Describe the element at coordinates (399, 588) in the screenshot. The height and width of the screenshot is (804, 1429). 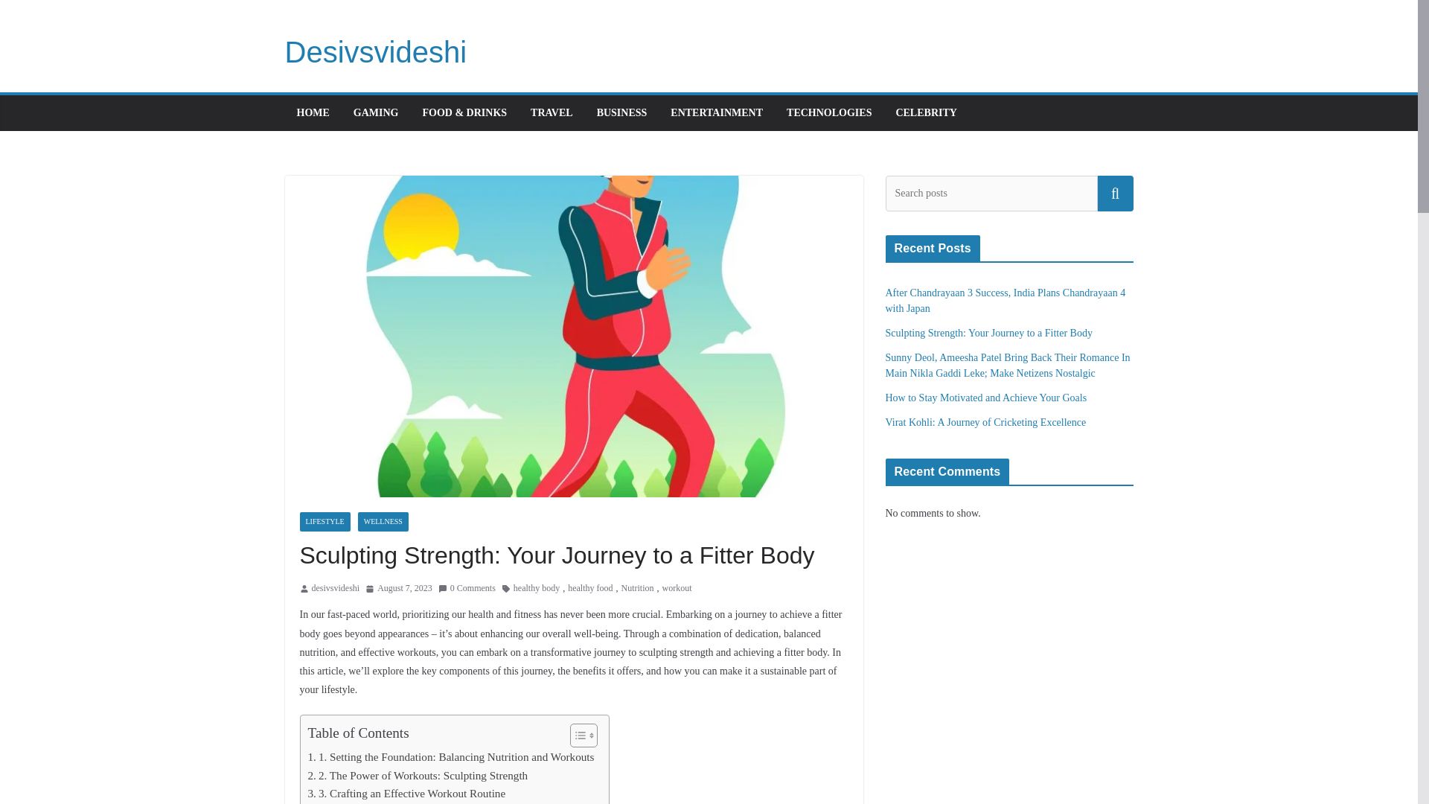
I see `1:28 pm` at that location.